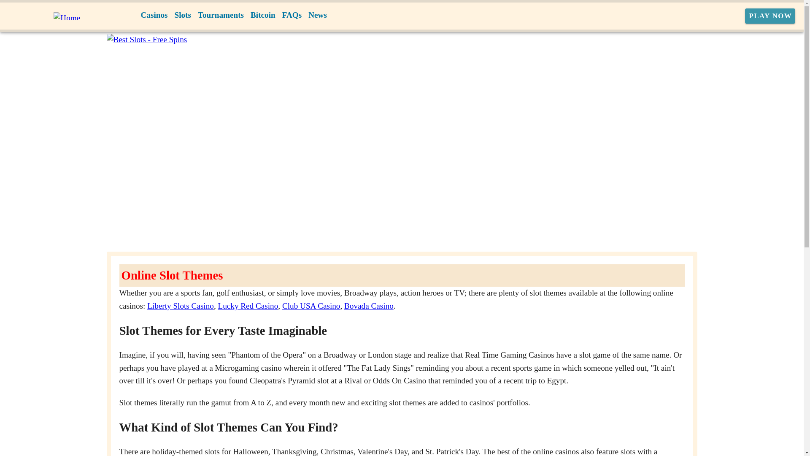 The height and width of the screenshot is (456, 810). What do you see at coordinates (292, 15) in the screenshot?
I see `FAQs` at bounding box center [292, 15].